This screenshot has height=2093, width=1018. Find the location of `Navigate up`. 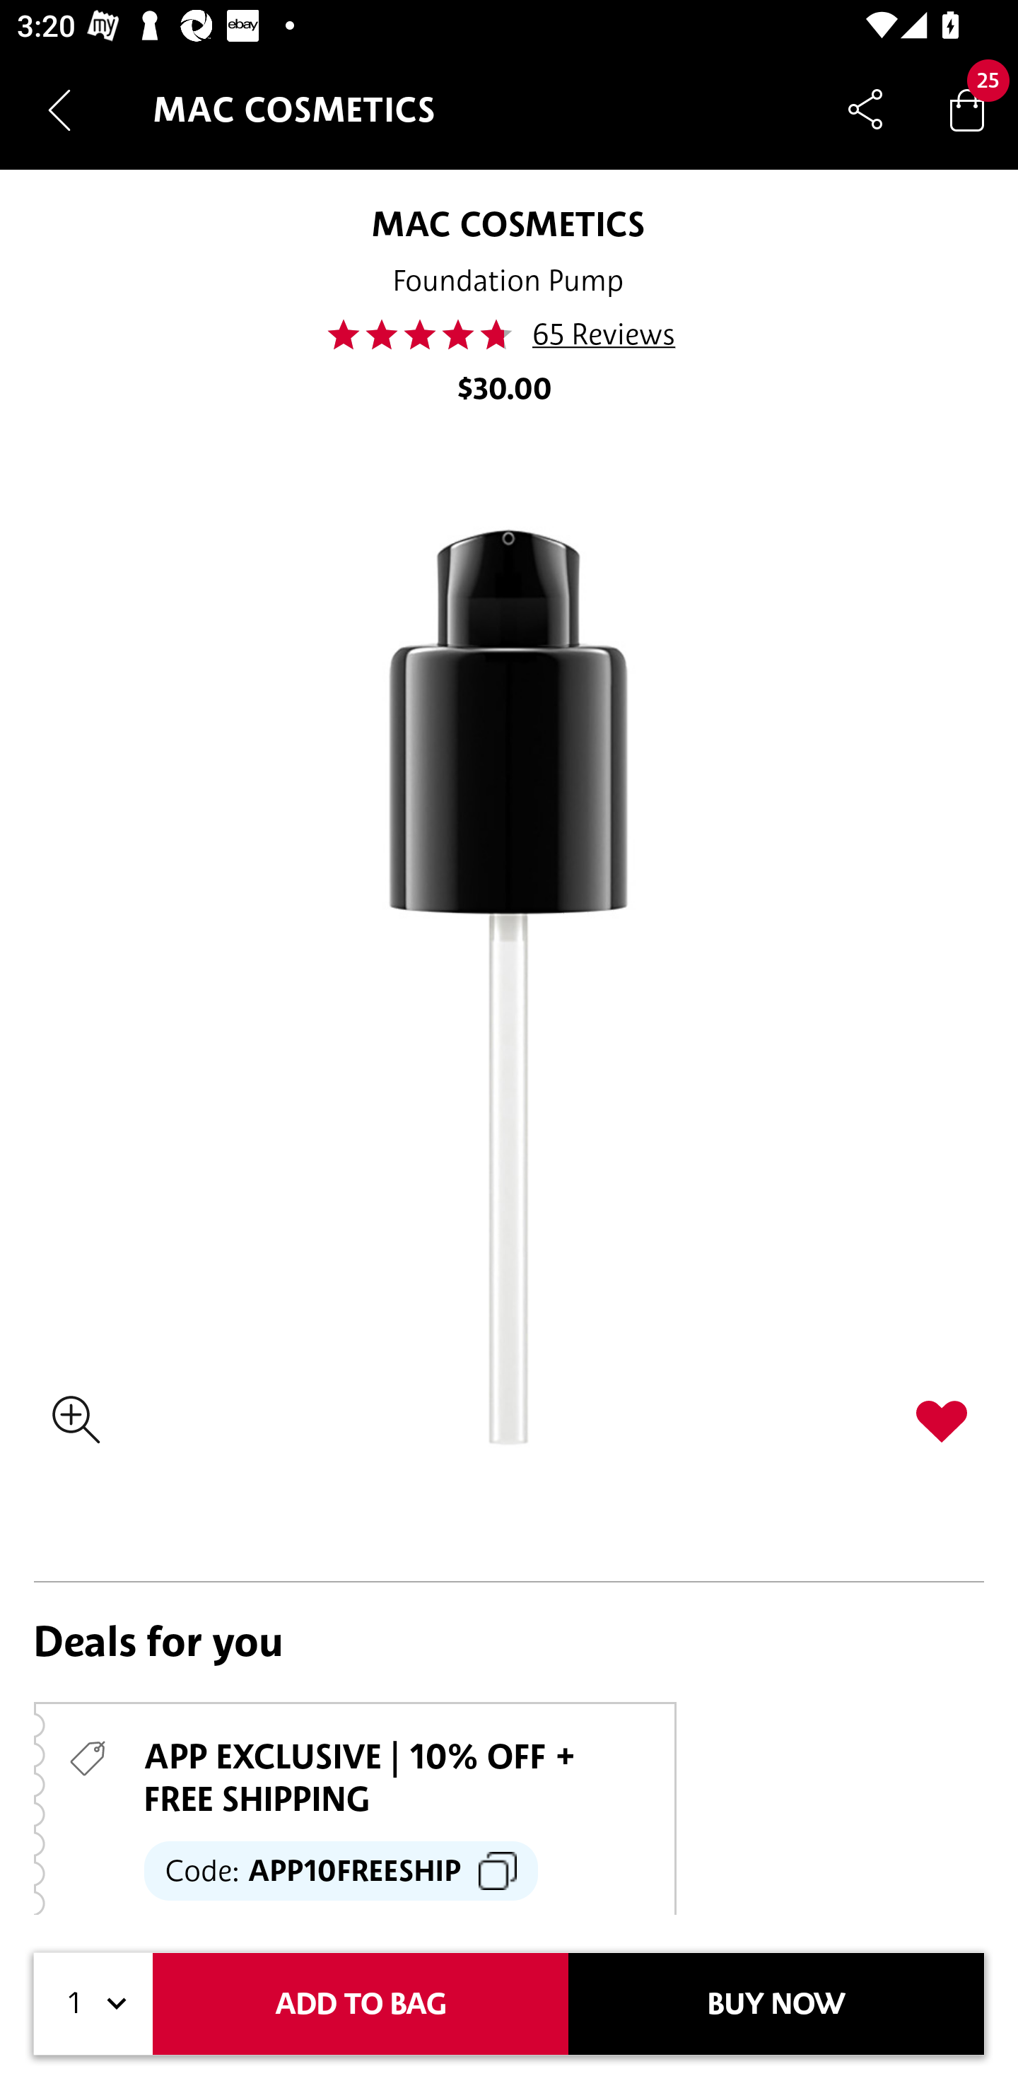

Navigate up is located at coordinates (59, 110).